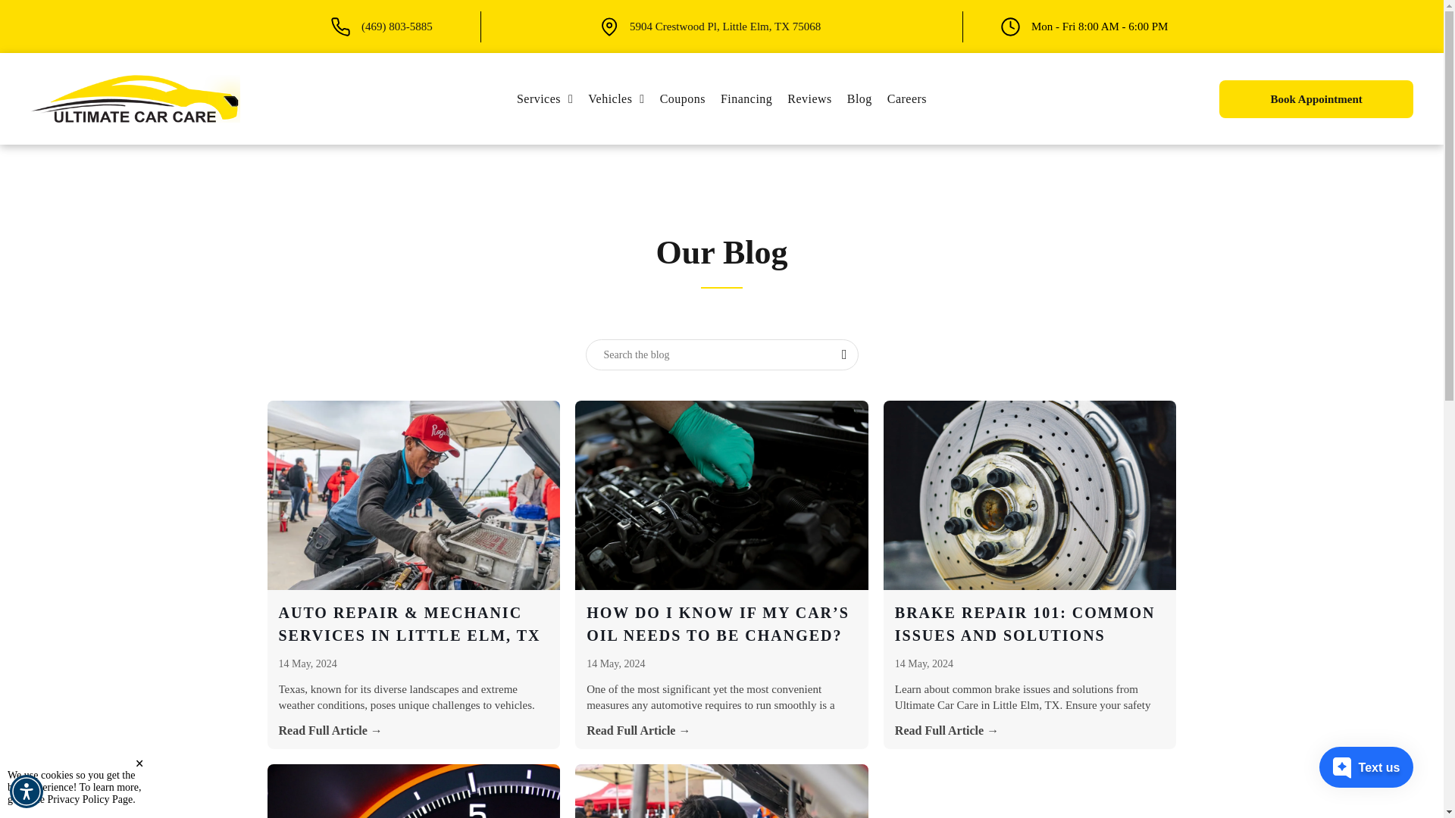 Image resolution: width=1455 pixels, height=818 pixels. What do you see at coordinates (721, 98) in the screenshot?
I see `Visit Page` at bounding box center [721, 98].